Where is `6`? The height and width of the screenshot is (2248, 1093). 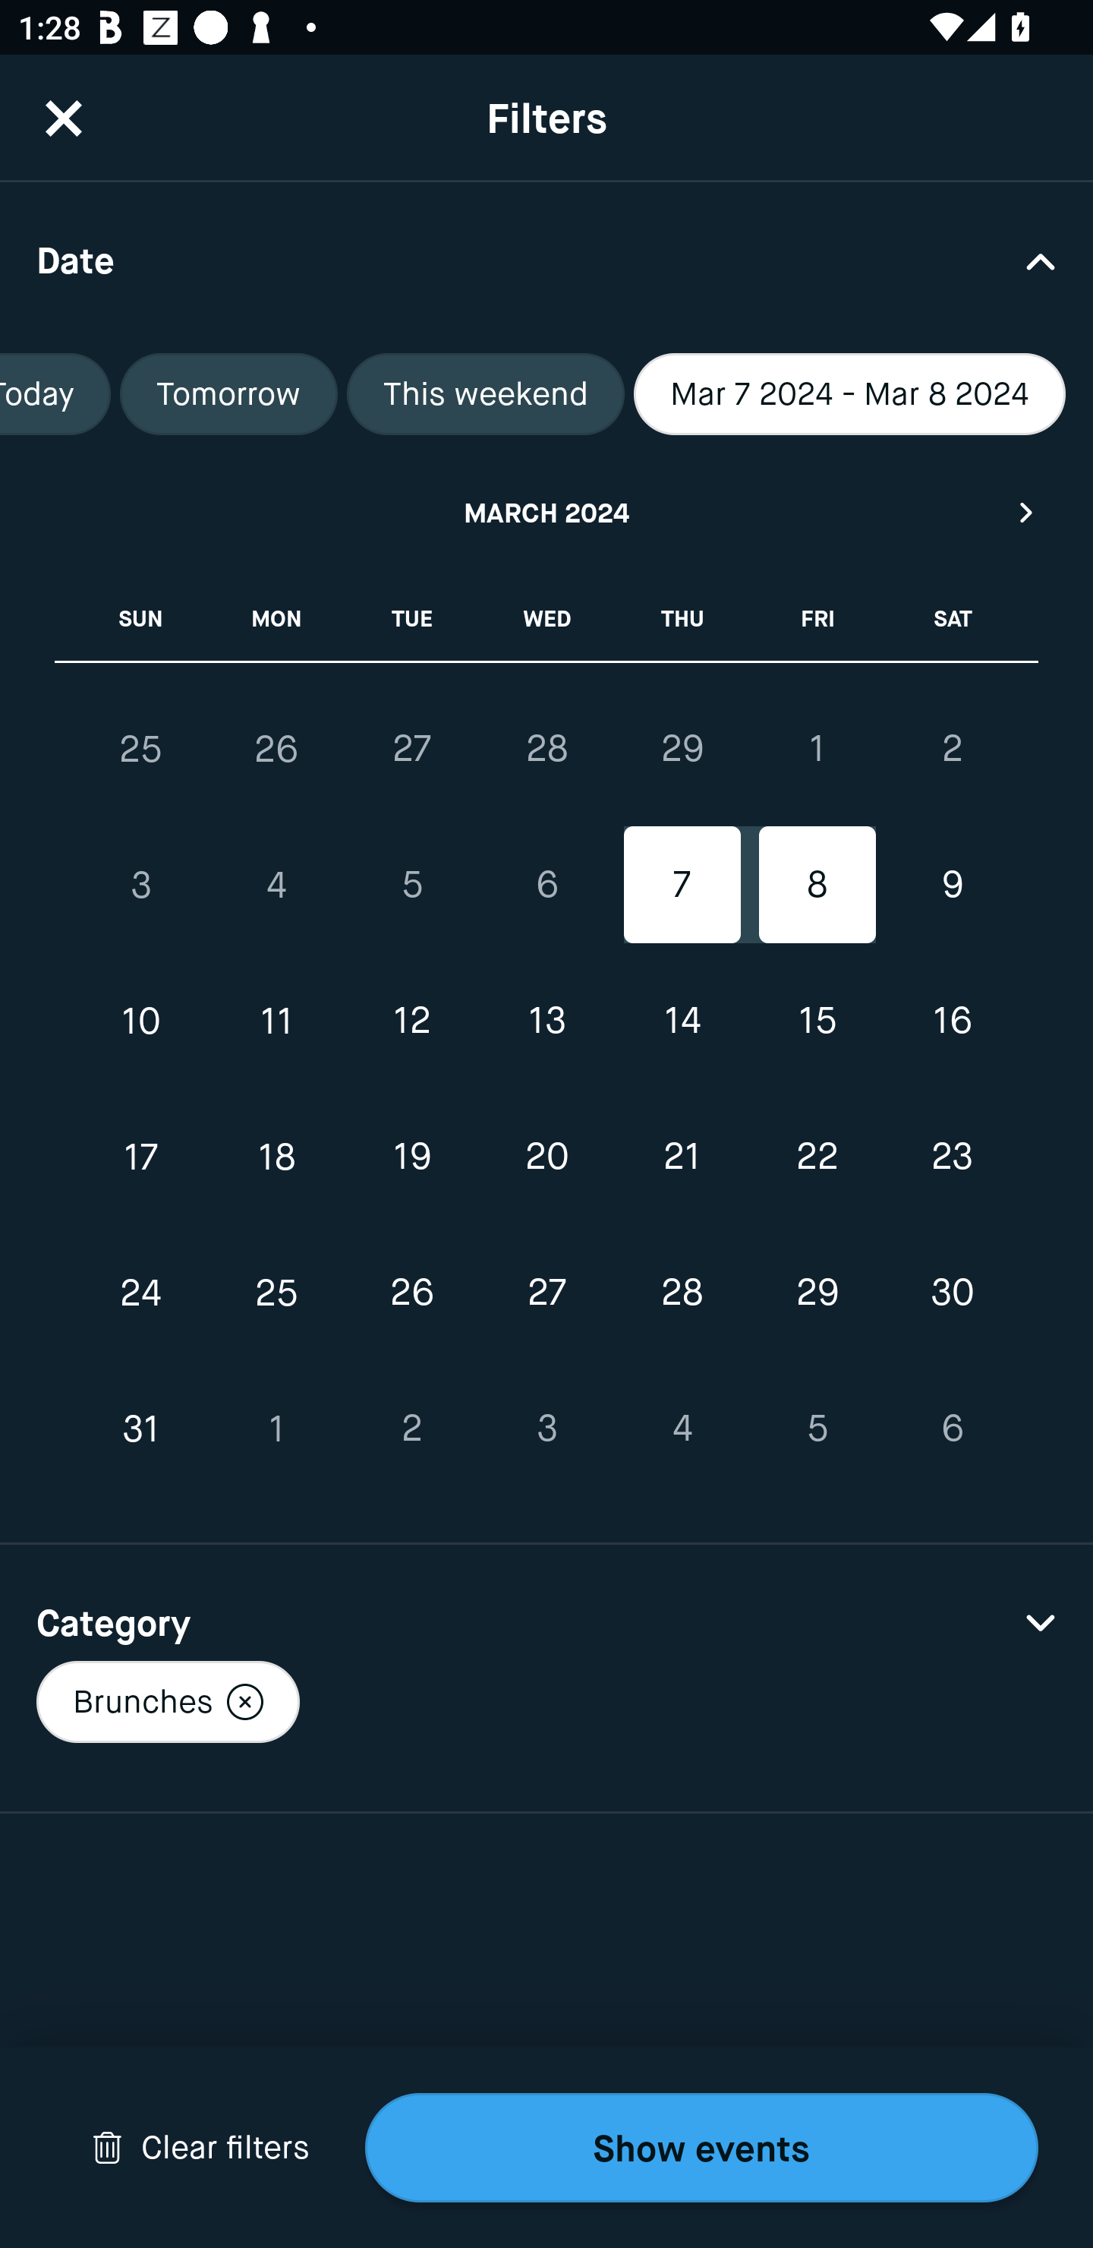
6 is located at coordinates (952, 1428).